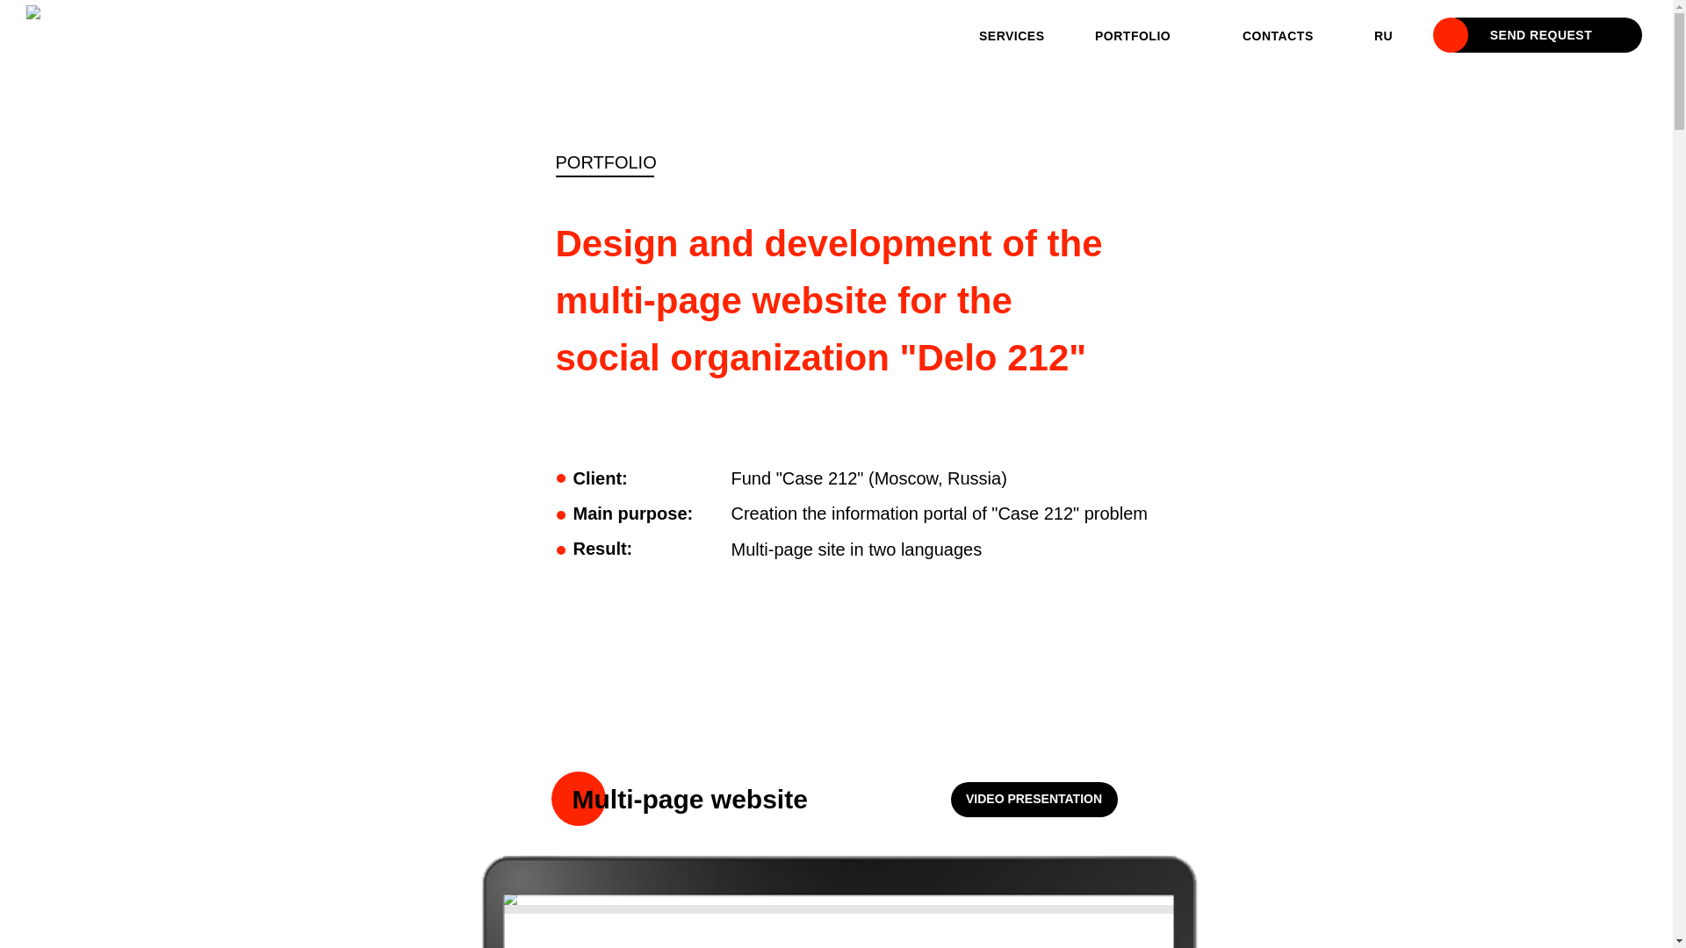 This screenshot has width=1686, height=948. I want to click on CONTACTS, so click(1279, 36).